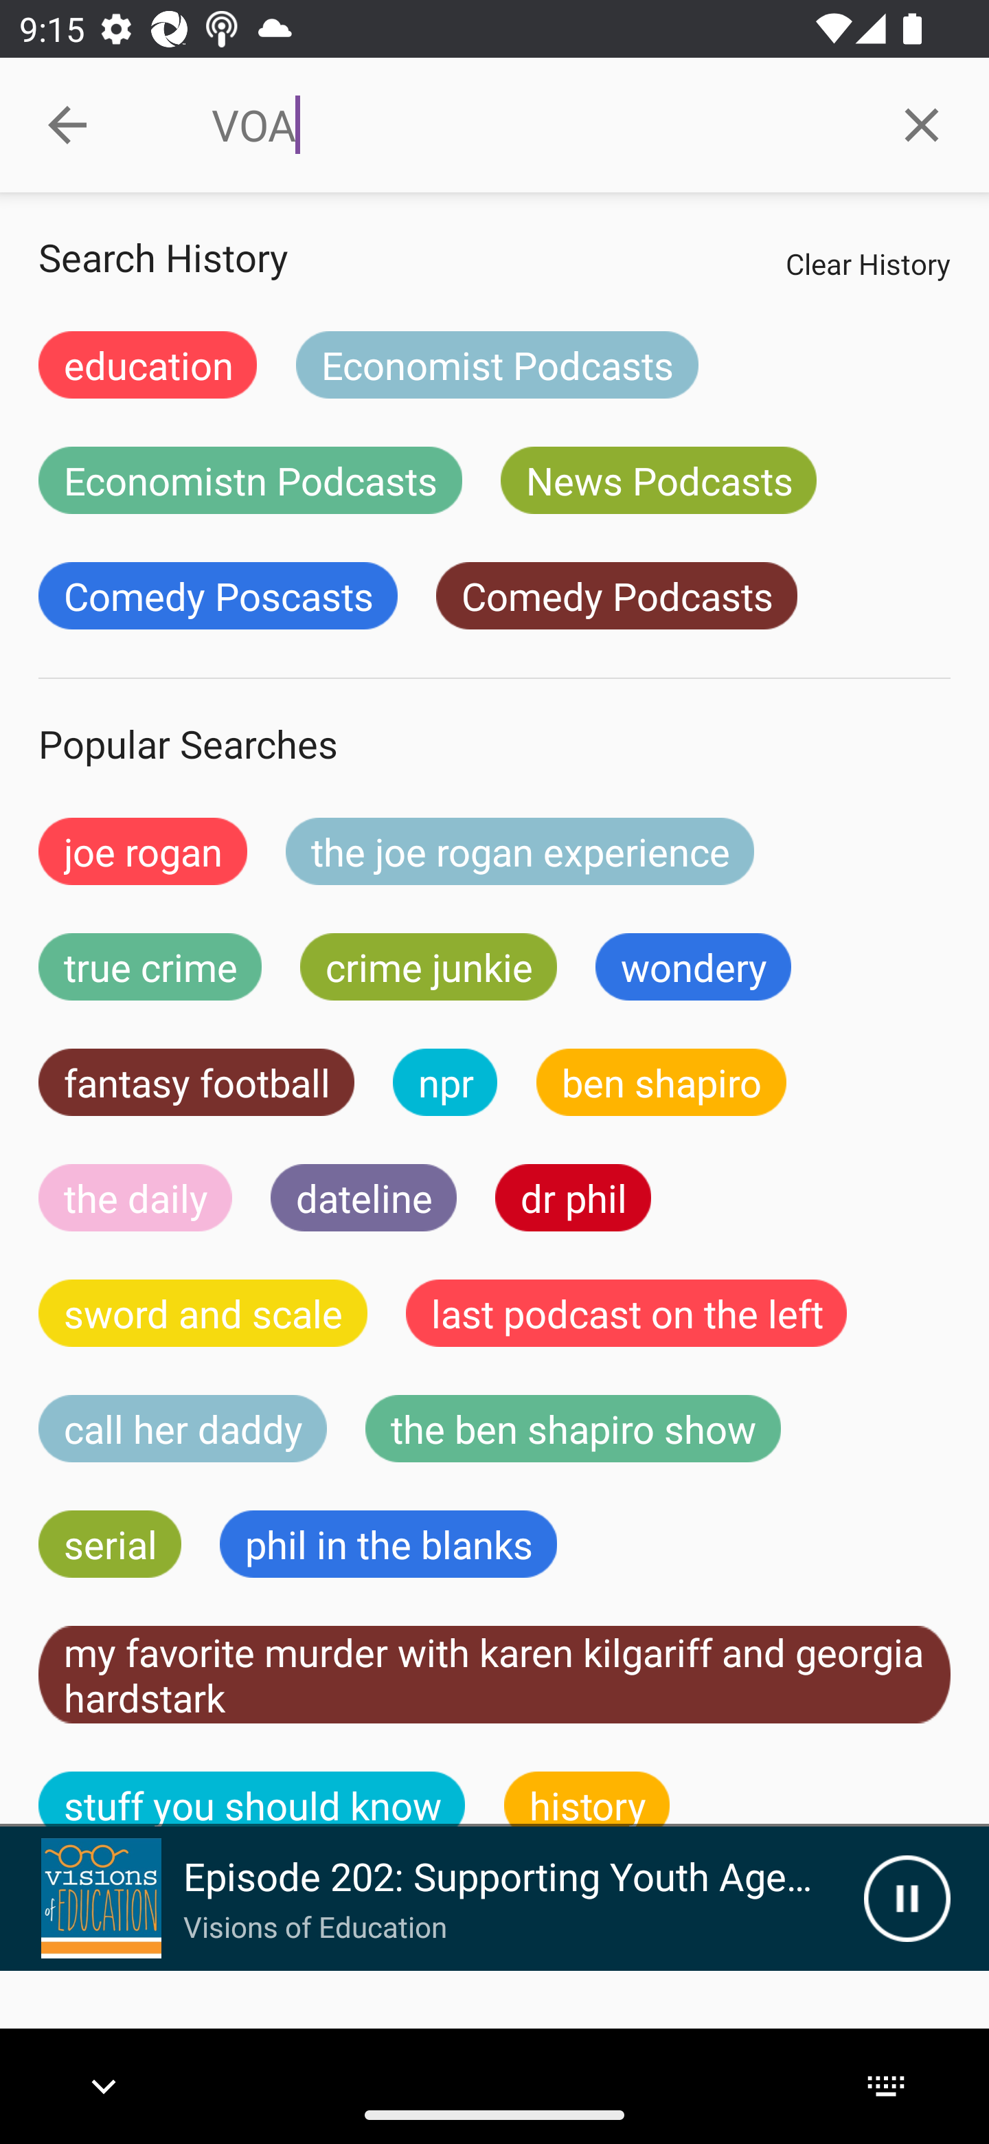 The height and width of the screenshot is (2144, 989). What do you see at coordinates (694, 967) in the screenshot?
I see `wondery` at bounding box center [694, 967].